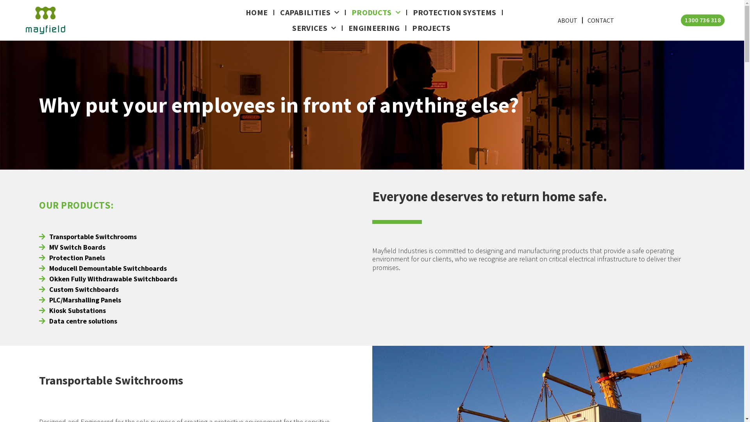  Describe the element at coordinates (72, 258) in the screenshot. I see `Protection Panels` at that location.